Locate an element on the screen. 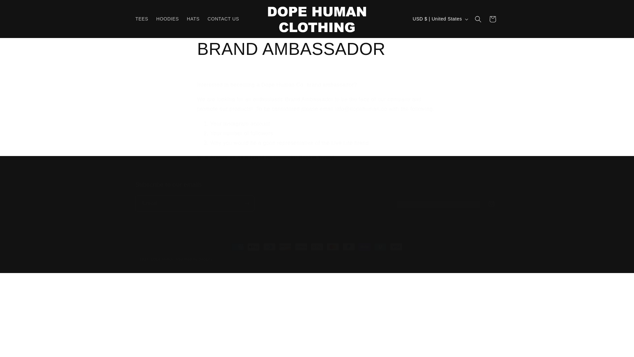 This screenshot has height=357, width=634. TEES is located at coordinates (141, 19).